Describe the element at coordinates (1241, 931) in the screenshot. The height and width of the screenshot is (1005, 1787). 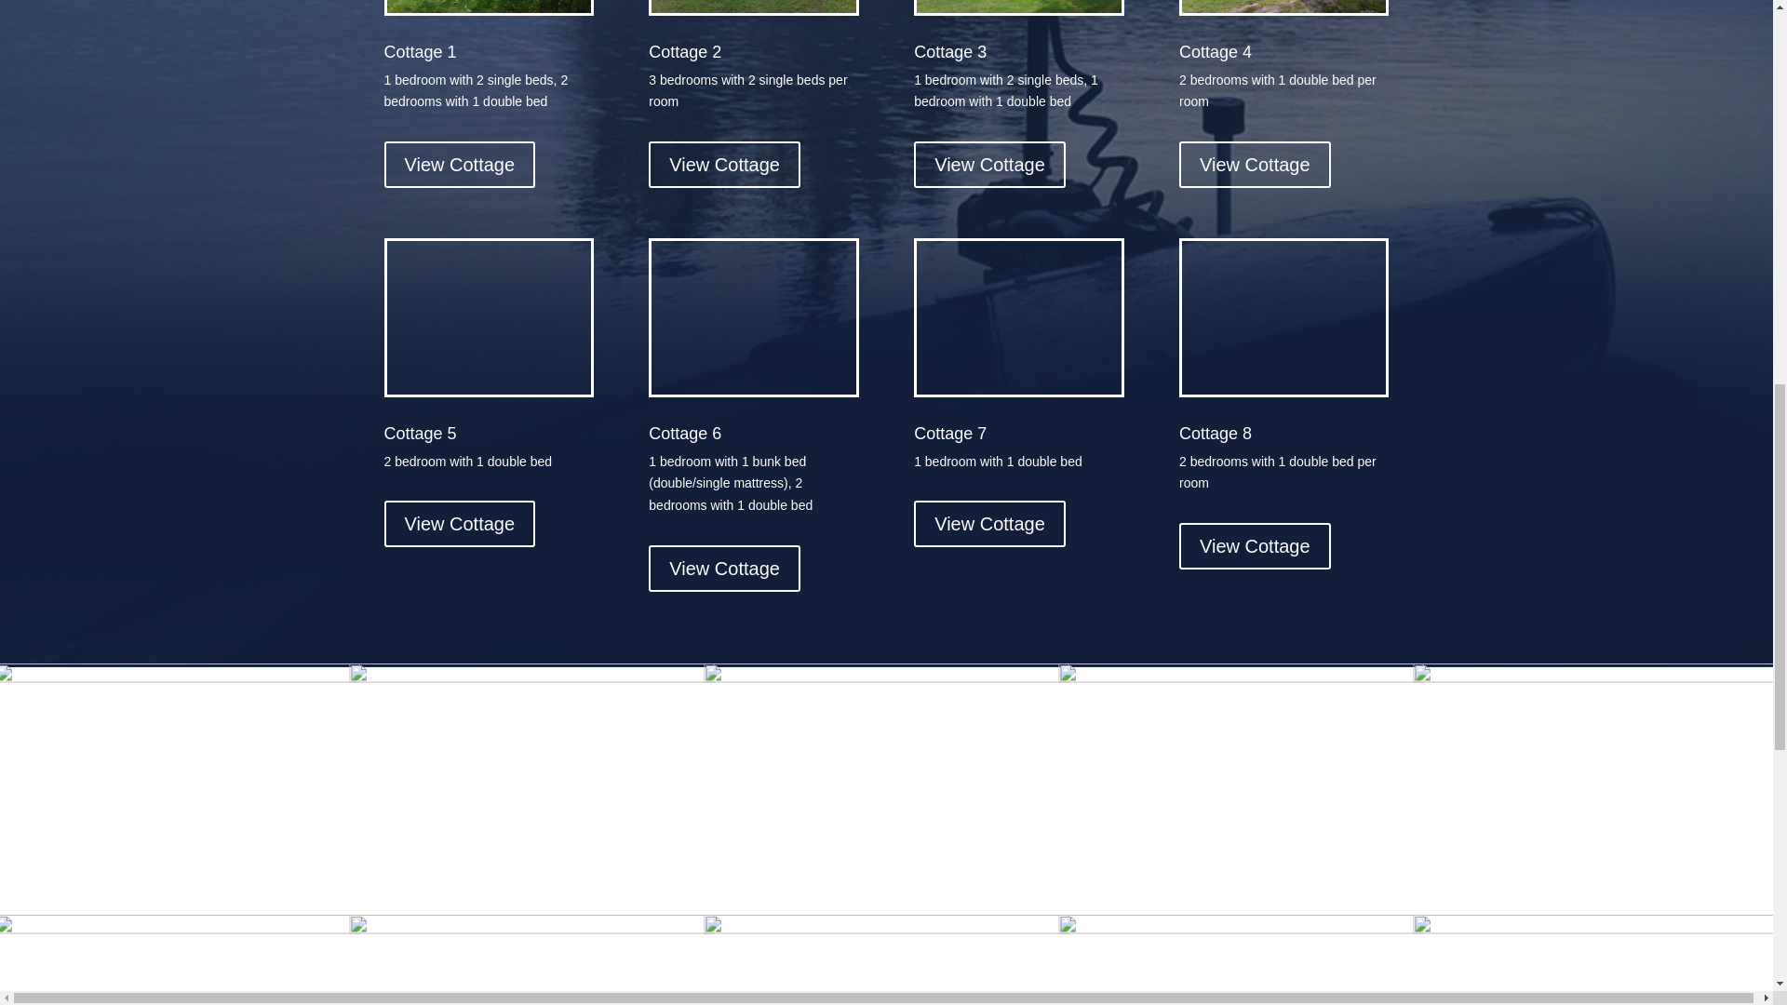
I see `Main-Dock-1-1024x768` at that location.